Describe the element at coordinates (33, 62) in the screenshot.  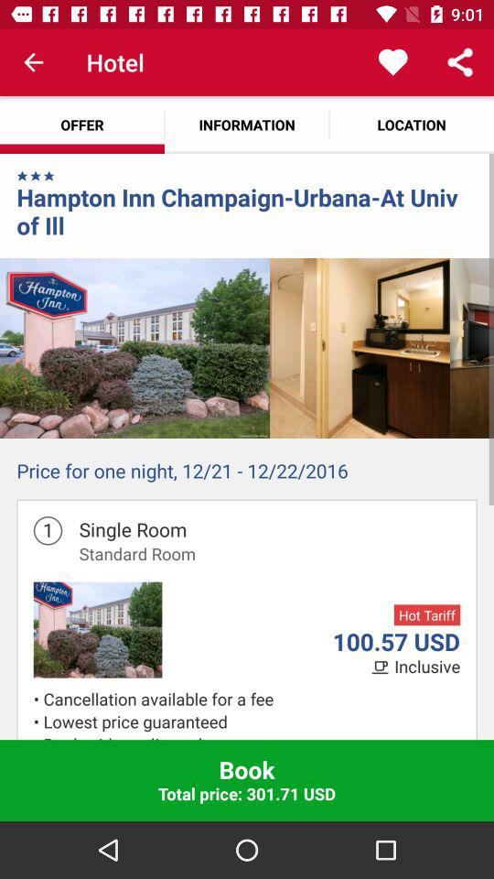
I see `launch item above the offer icon` at that location.